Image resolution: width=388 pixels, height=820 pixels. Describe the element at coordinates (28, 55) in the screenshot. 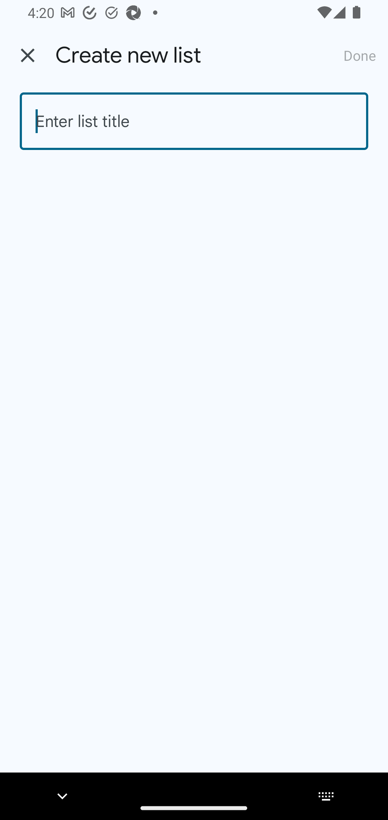

I see `Back` at that location.